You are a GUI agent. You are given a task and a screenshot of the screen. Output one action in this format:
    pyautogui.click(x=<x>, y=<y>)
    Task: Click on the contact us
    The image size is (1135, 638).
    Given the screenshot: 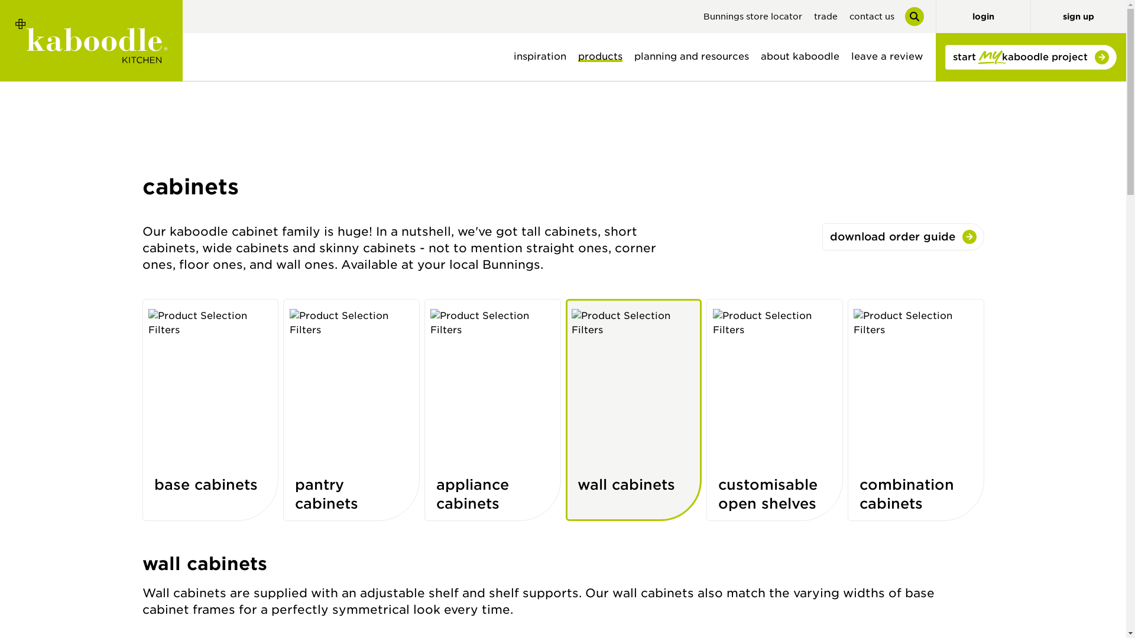 What is the action you would take?
    pyautogui.click(x=871, y=17)
    